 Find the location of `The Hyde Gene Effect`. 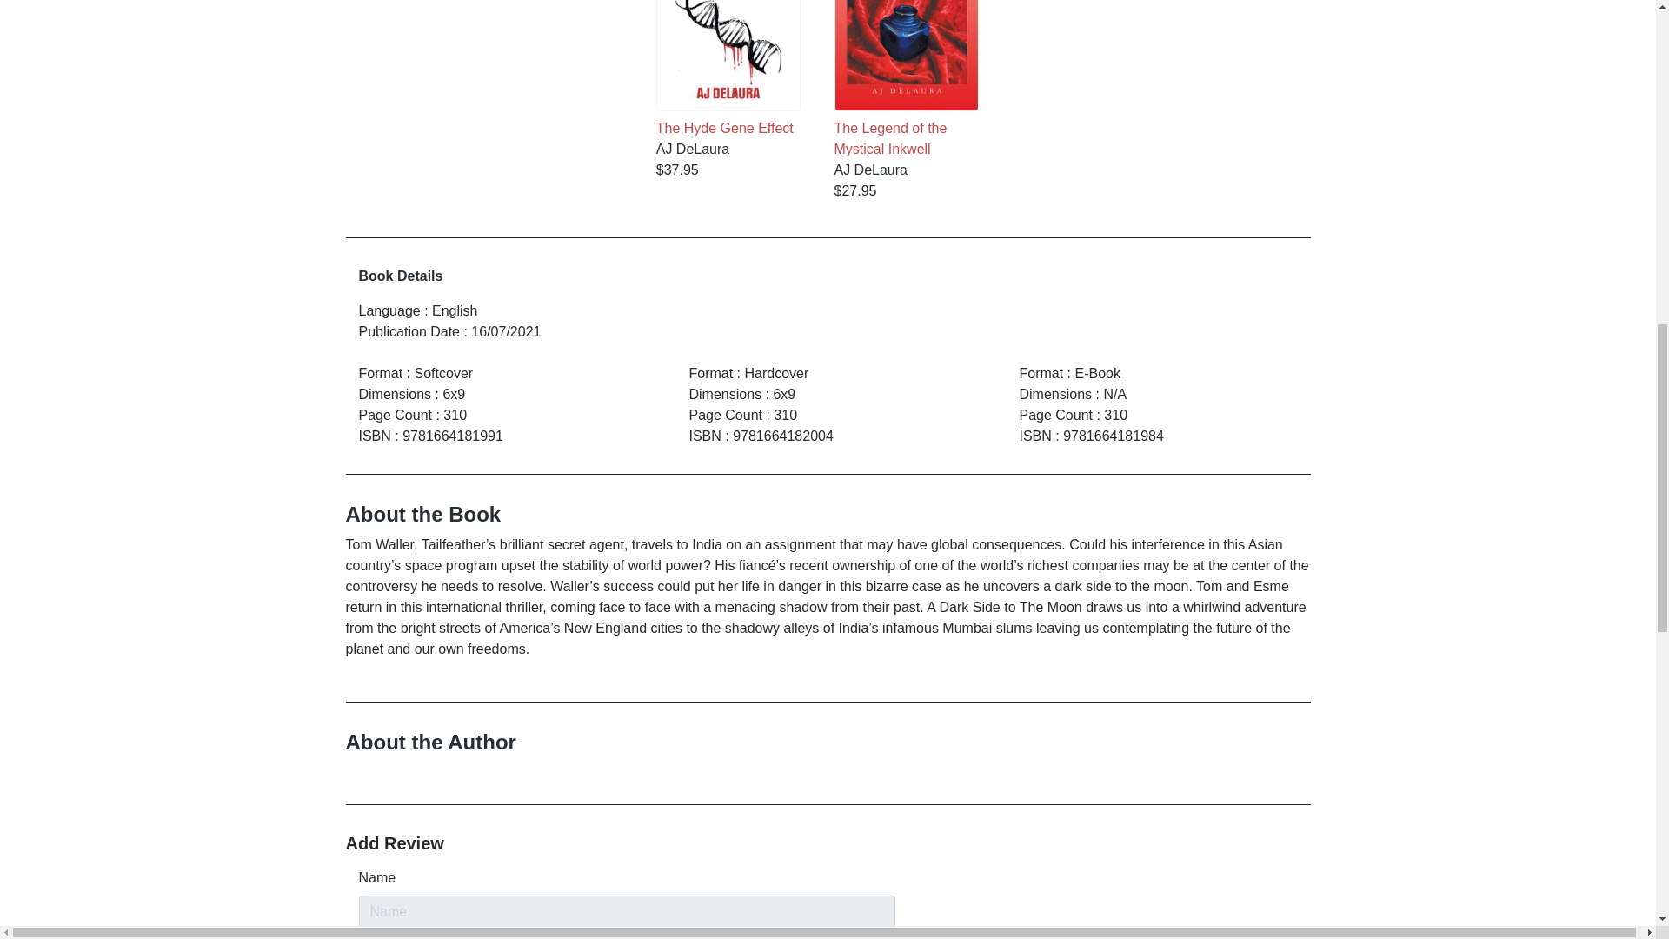

The Hyde Gene Effect is located at coordinates (728, 69).